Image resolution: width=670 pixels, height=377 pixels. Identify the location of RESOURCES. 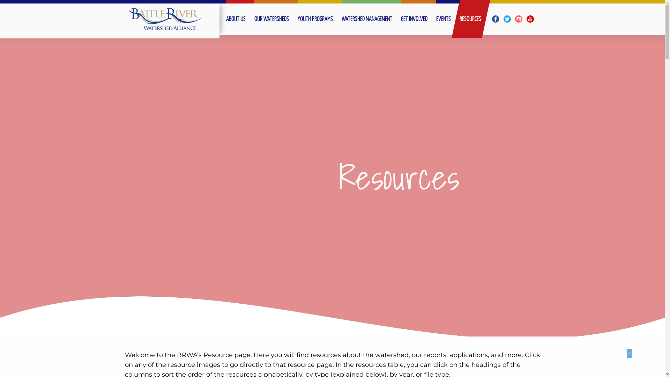
(475, 19).